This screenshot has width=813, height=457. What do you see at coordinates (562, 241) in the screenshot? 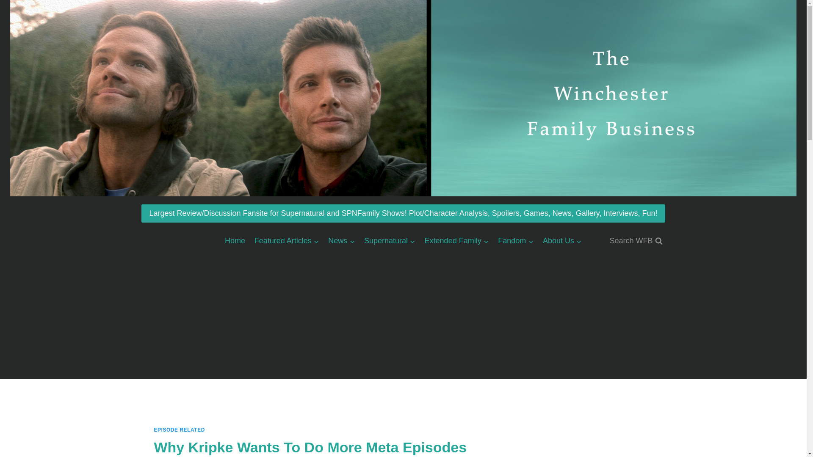
I see `About Us` at bounding box center [562, 241].